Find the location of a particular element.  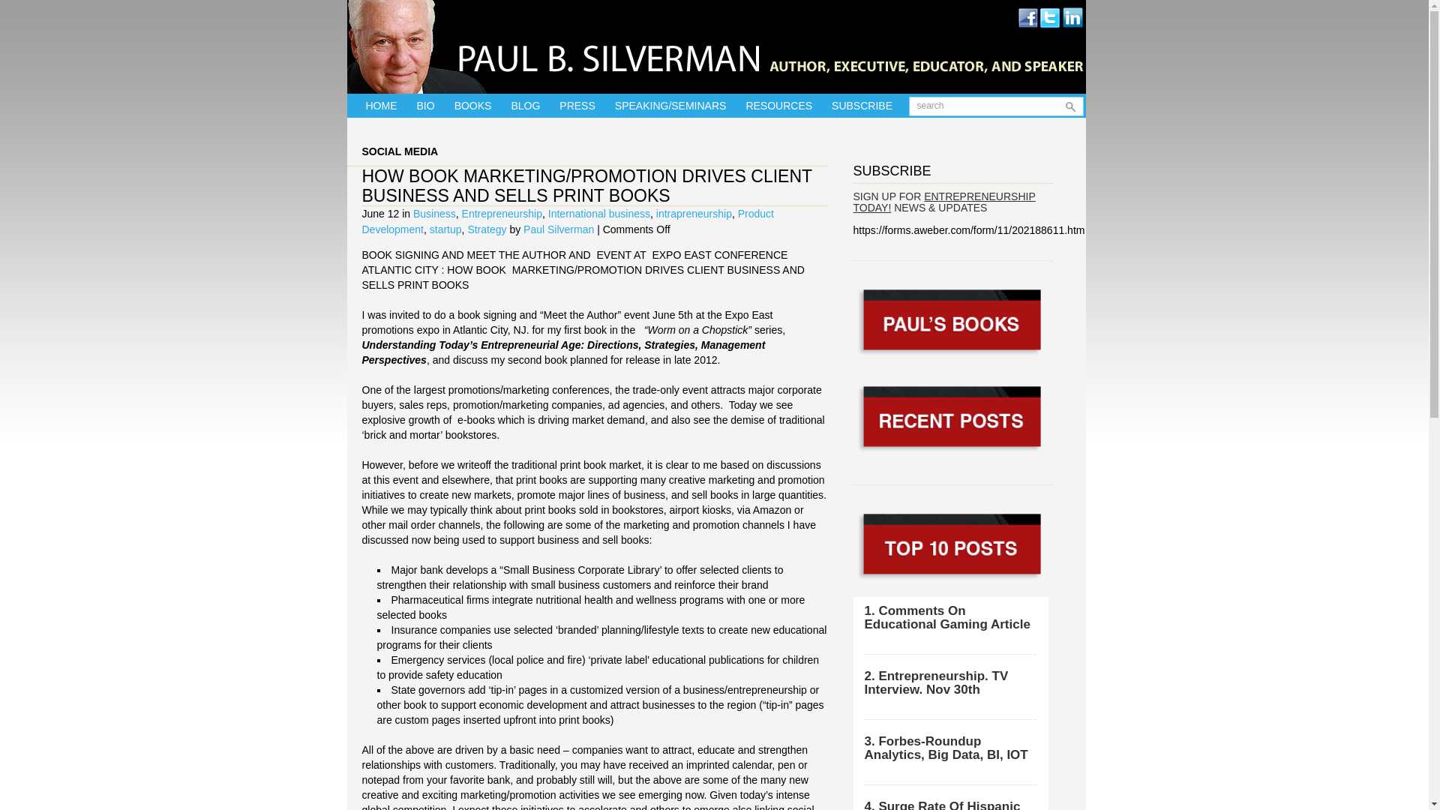

HOME is located at coordinates (380, 105).